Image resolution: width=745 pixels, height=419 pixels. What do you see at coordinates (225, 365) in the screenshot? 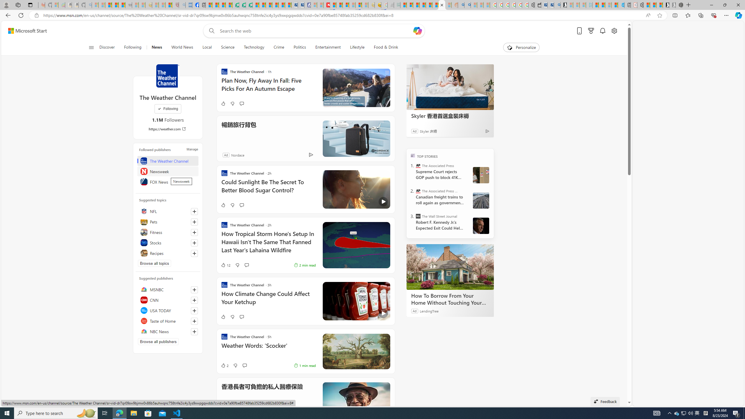
I see `2 Like` at bounding box center [225, 365].